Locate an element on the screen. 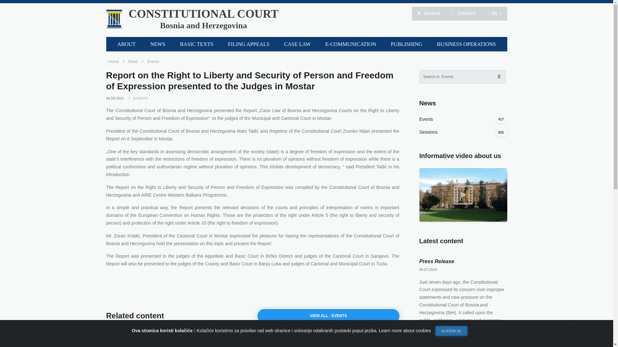 The height and width of the screenshot is (347, 618). CONTACT is located at coordinates (494, 13).